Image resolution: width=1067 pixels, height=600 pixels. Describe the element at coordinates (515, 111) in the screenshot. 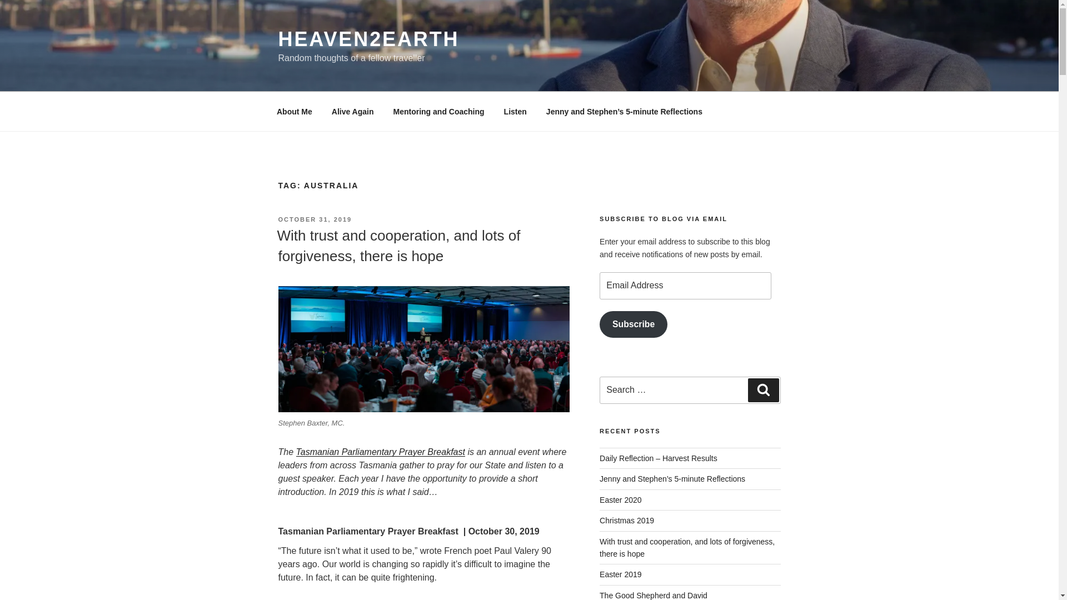

I see `Listen` at that location.